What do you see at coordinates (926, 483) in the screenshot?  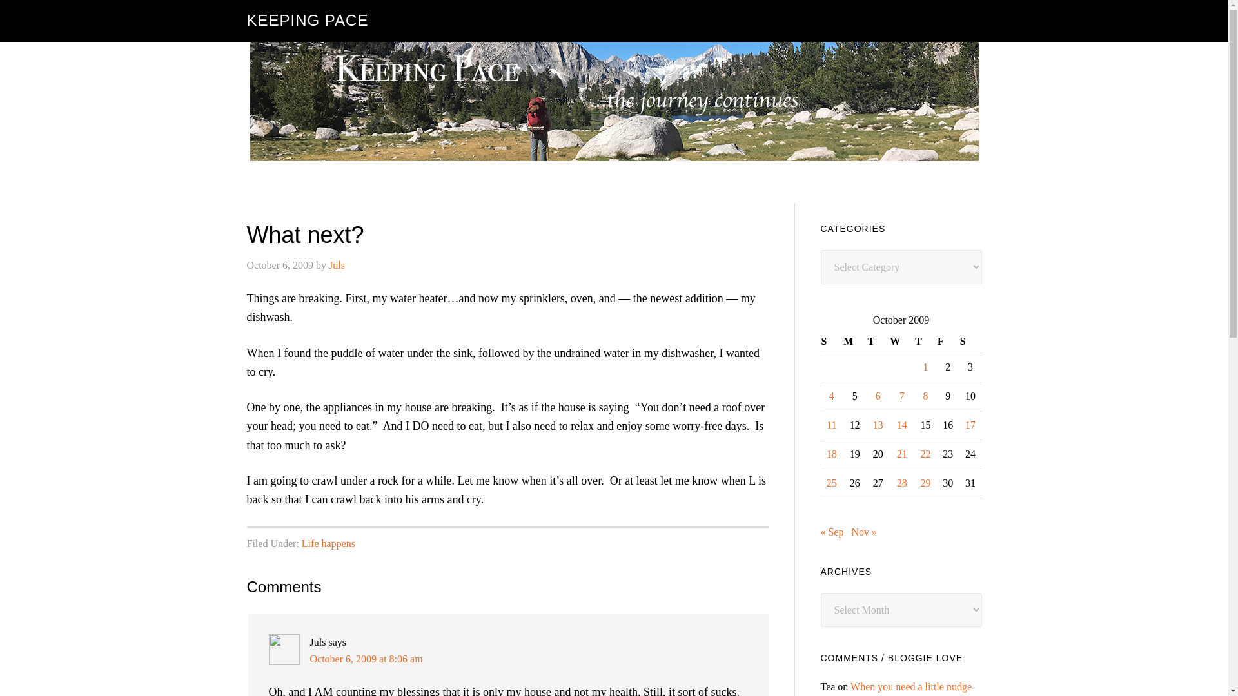 I see `29` at bounding box center [926, 483].